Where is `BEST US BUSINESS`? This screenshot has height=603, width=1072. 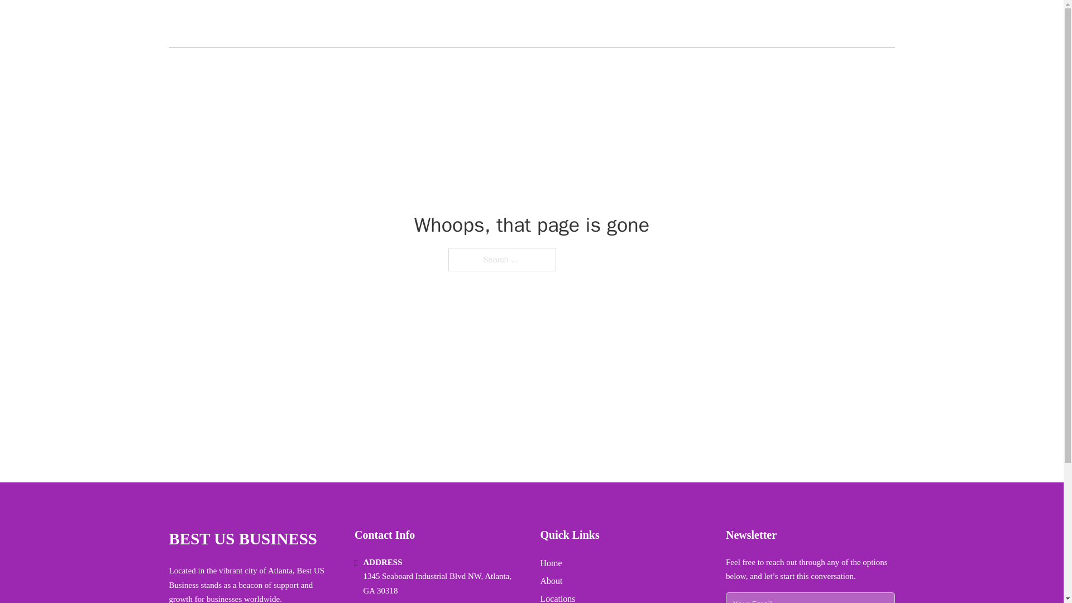 BEST US BUSINESS is located at coordinates (242, 539).